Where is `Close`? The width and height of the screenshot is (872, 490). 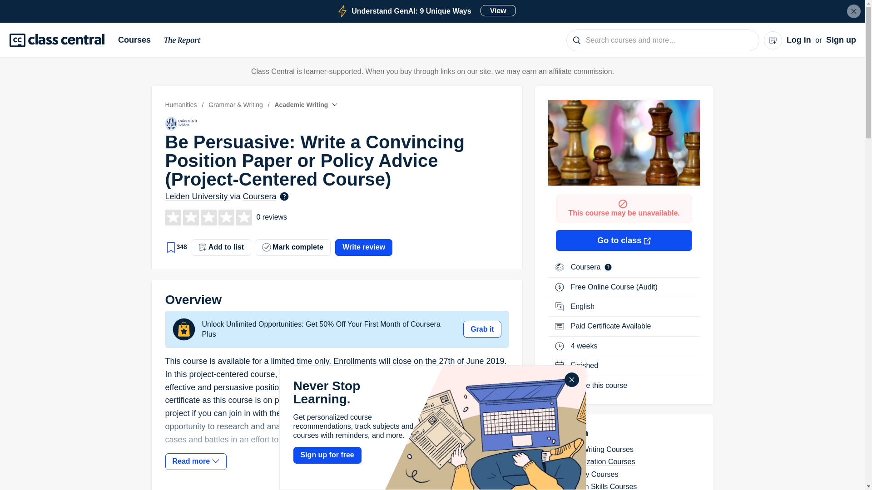
Close is located at coordinates (183, 42).